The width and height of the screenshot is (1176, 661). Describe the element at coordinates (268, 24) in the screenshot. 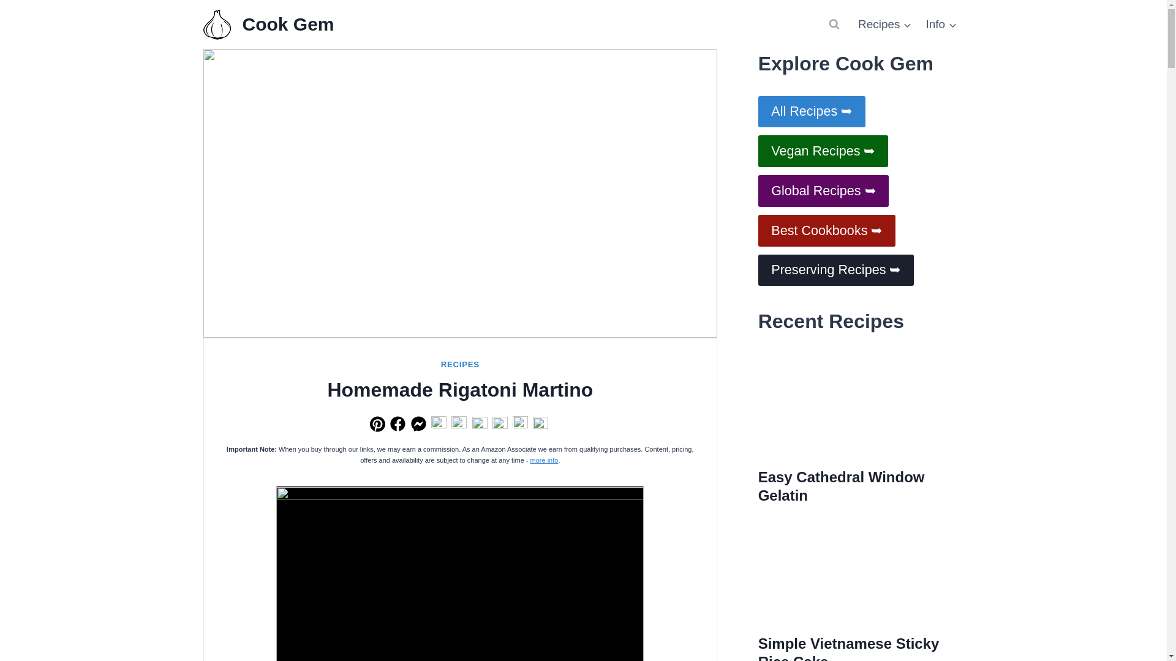

I see `Cook Gem` at that location.